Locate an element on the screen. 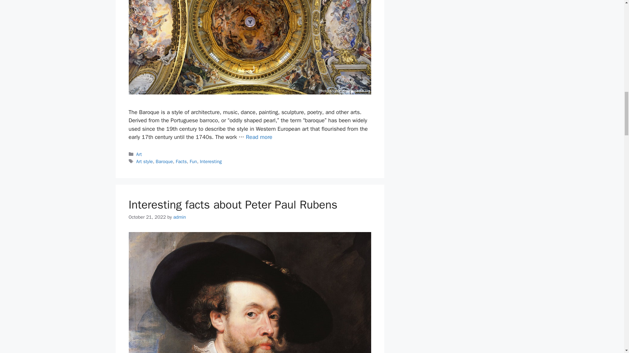 This screenshot has height=353, width=629. Read more is located at coordinates (259, 137).